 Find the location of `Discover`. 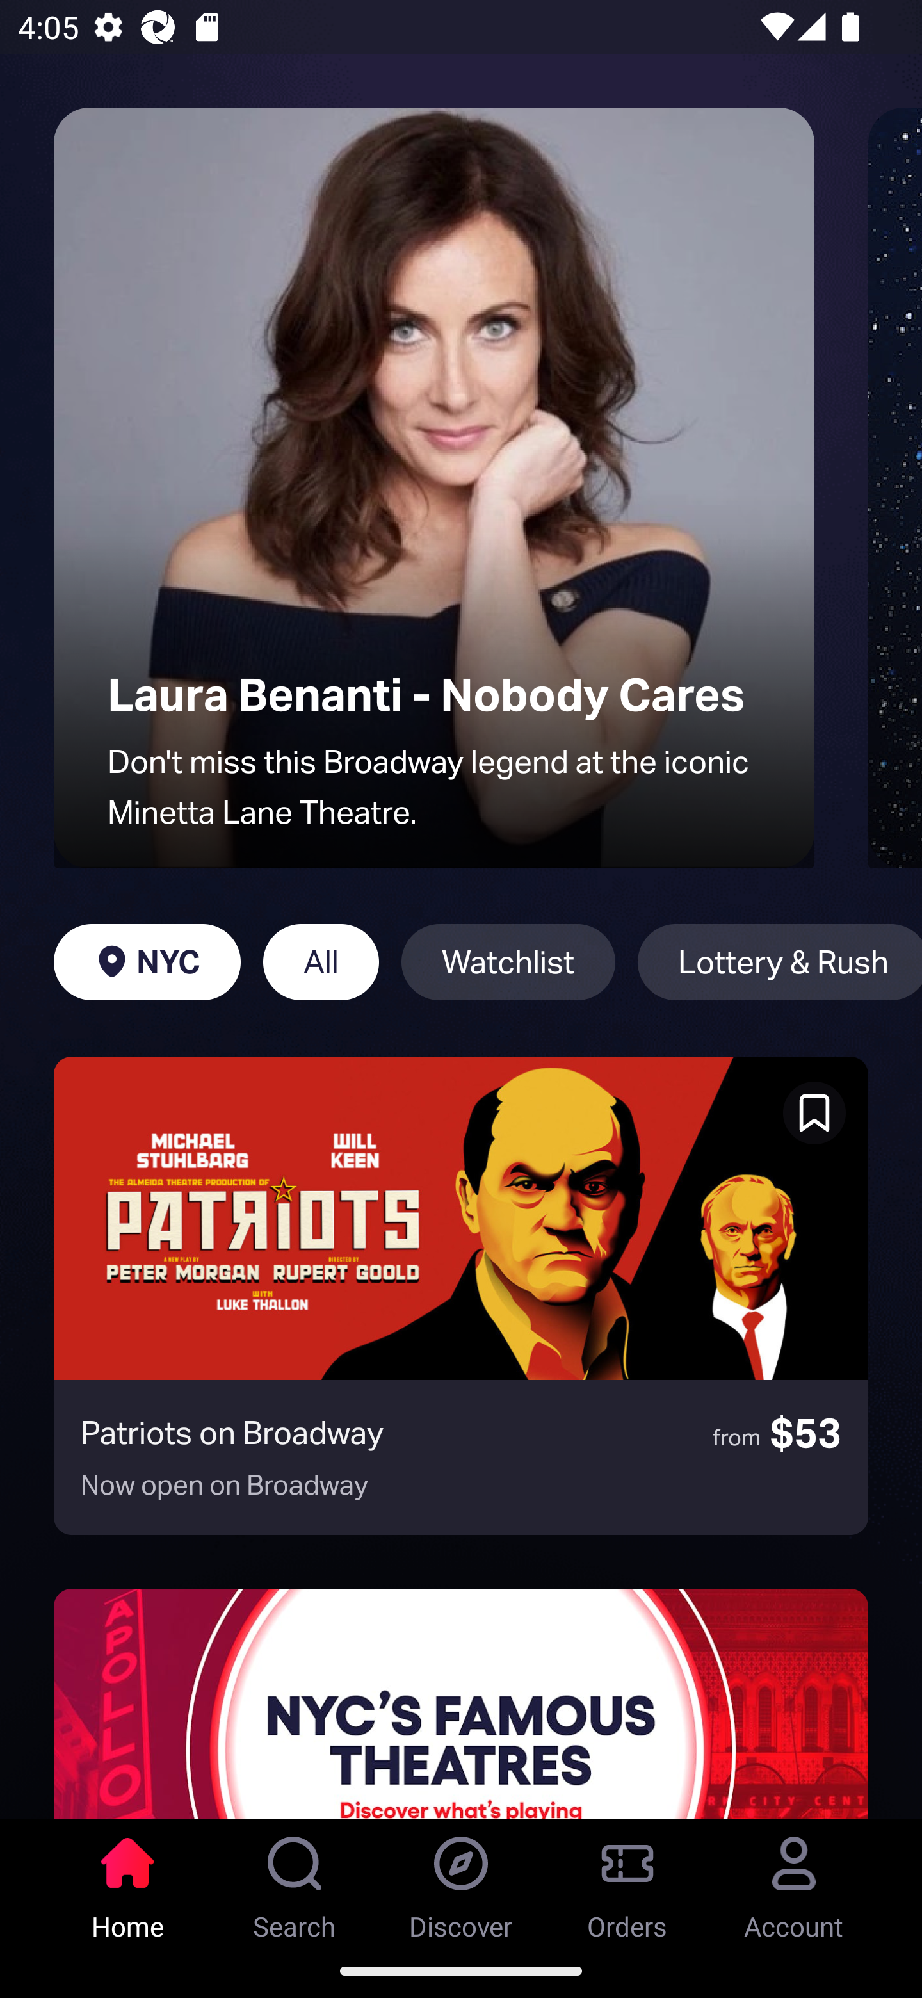

Discover is located at coordinates (461, 1881).